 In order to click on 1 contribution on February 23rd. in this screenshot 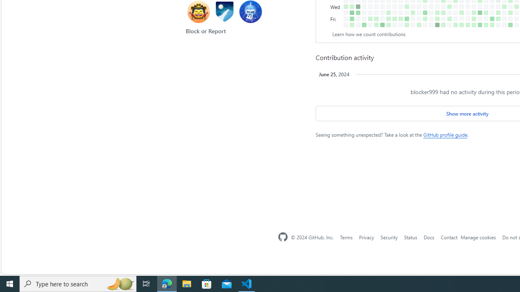, I will do `click(388, 19)`.